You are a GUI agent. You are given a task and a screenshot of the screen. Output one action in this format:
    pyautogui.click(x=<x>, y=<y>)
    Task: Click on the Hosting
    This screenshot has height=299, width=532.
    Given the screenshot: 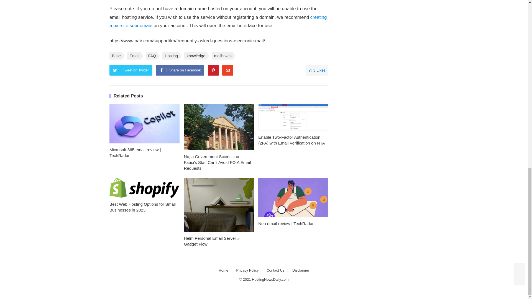 What is the action you would take?
    pyautogui.click(x=171, y=56)
    